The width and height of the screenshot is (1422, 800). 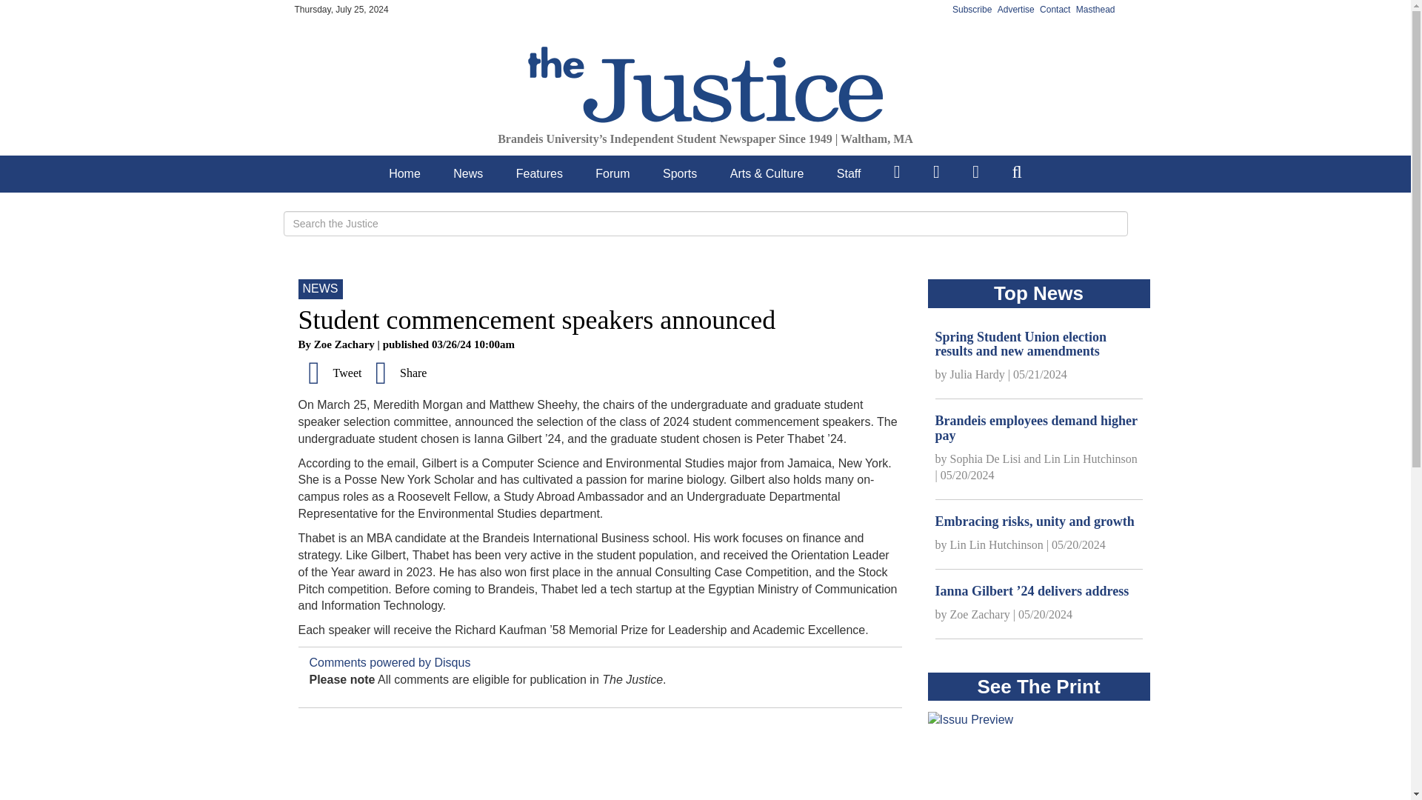 What do you see at coordinates (1035, 428) in the screenshot?
I see `Brandeis employees demand higher pay` at bounding box center [1035, 428].